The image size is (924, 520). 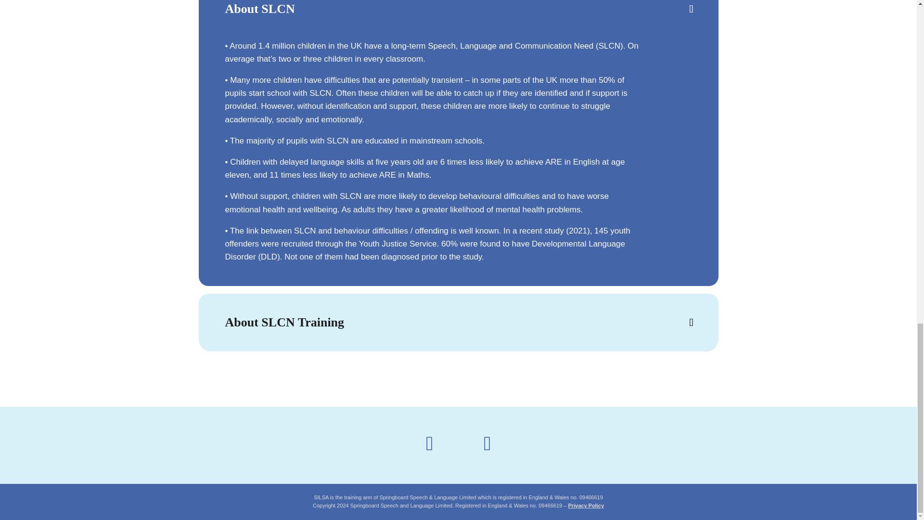 What do you see at coordinates (487, 443) in the screenshot?
I see `Follow on Instagram` at bounding box center [487, 443].